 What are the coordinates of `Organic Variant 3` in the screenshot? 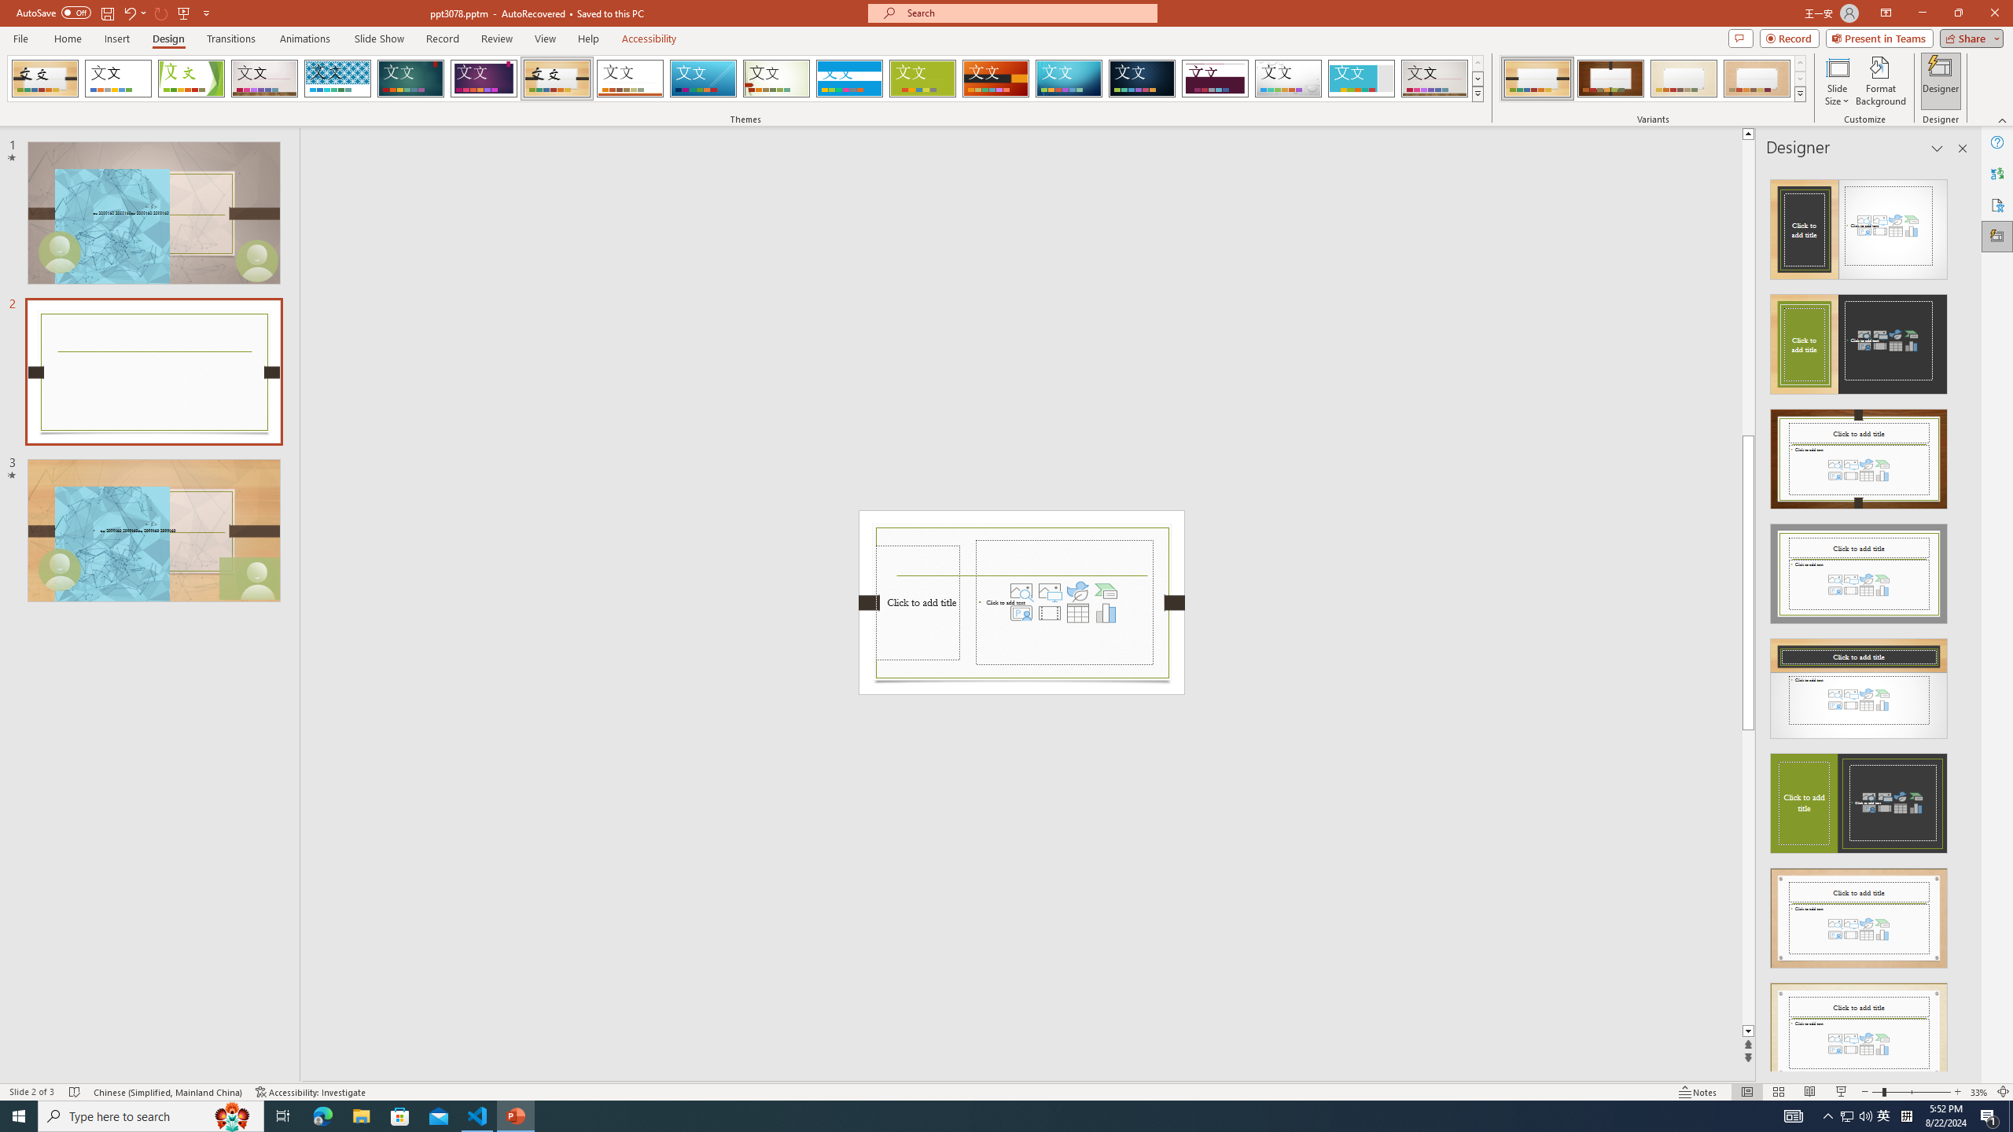 It's located at (1684, 79).